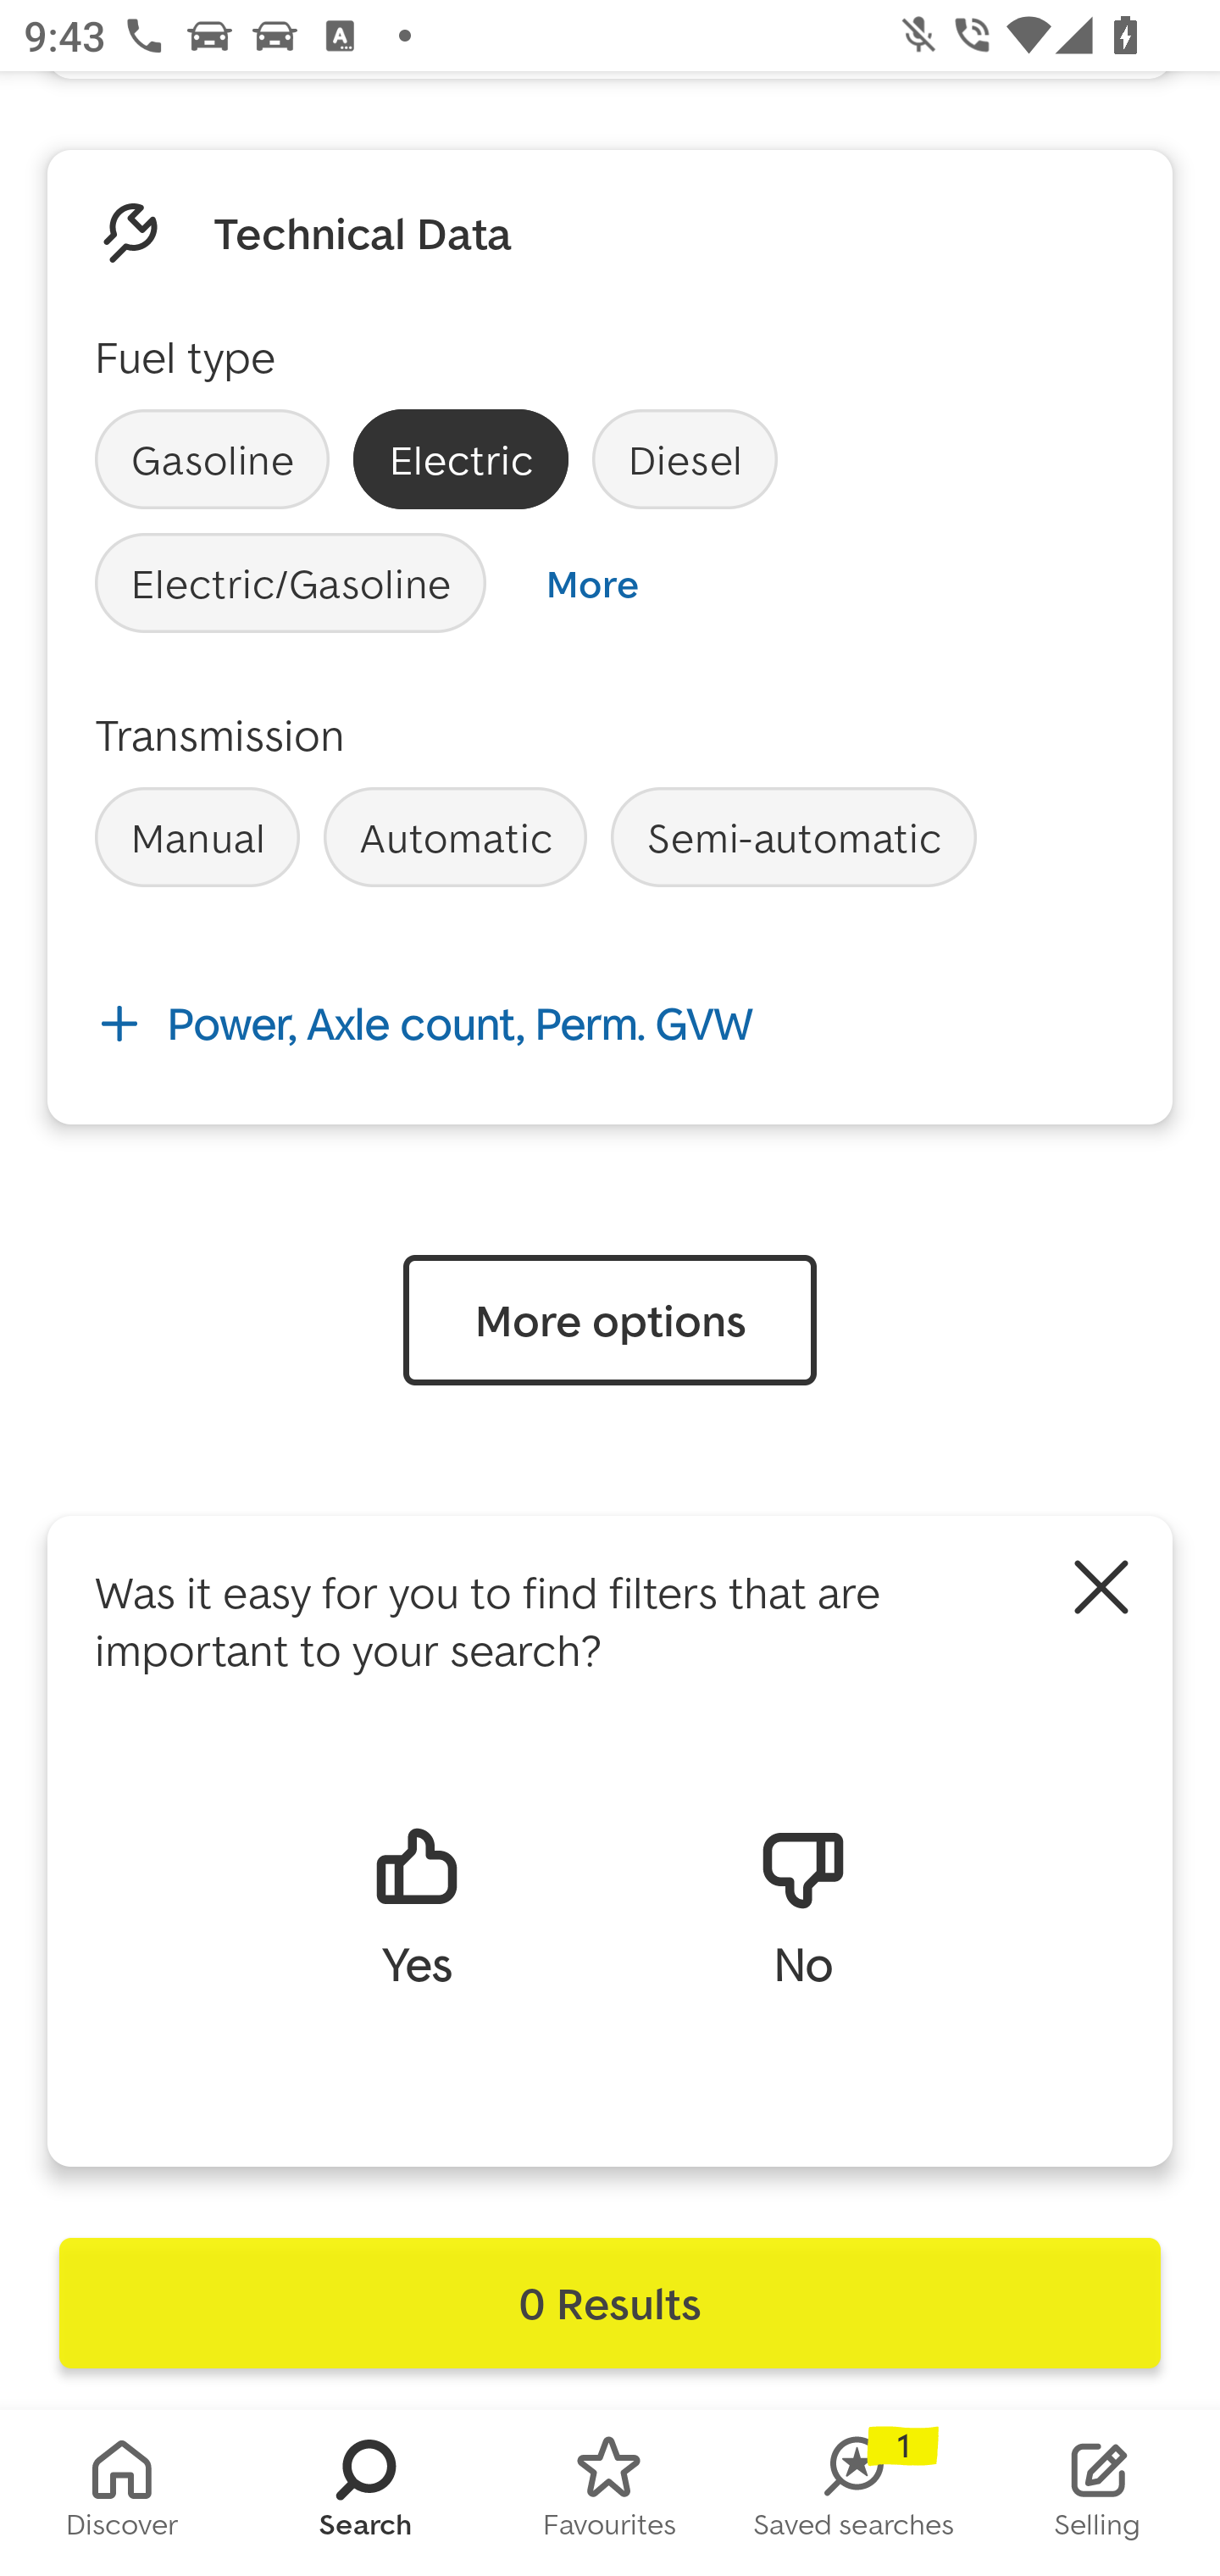 The image size is (1220, 2576). I want to click on Automatic, so click(454, 837).